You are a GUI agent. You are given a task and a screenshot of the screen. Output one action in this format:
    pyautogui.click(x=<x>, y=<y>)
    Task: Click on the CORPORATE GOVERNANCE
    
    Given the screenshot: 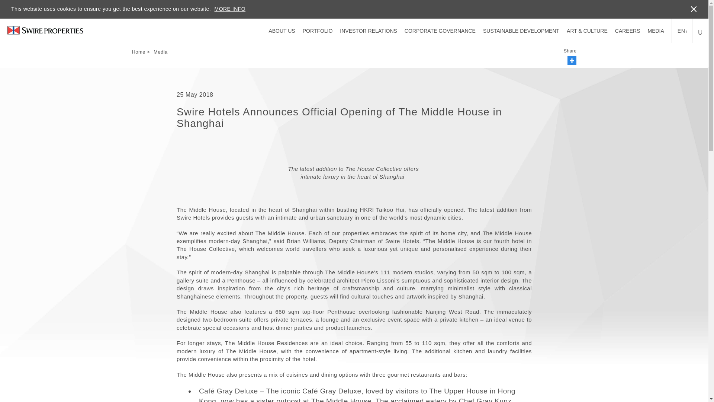 What is the action you would take?
    pyautogui.click(x=440, y=31)
    